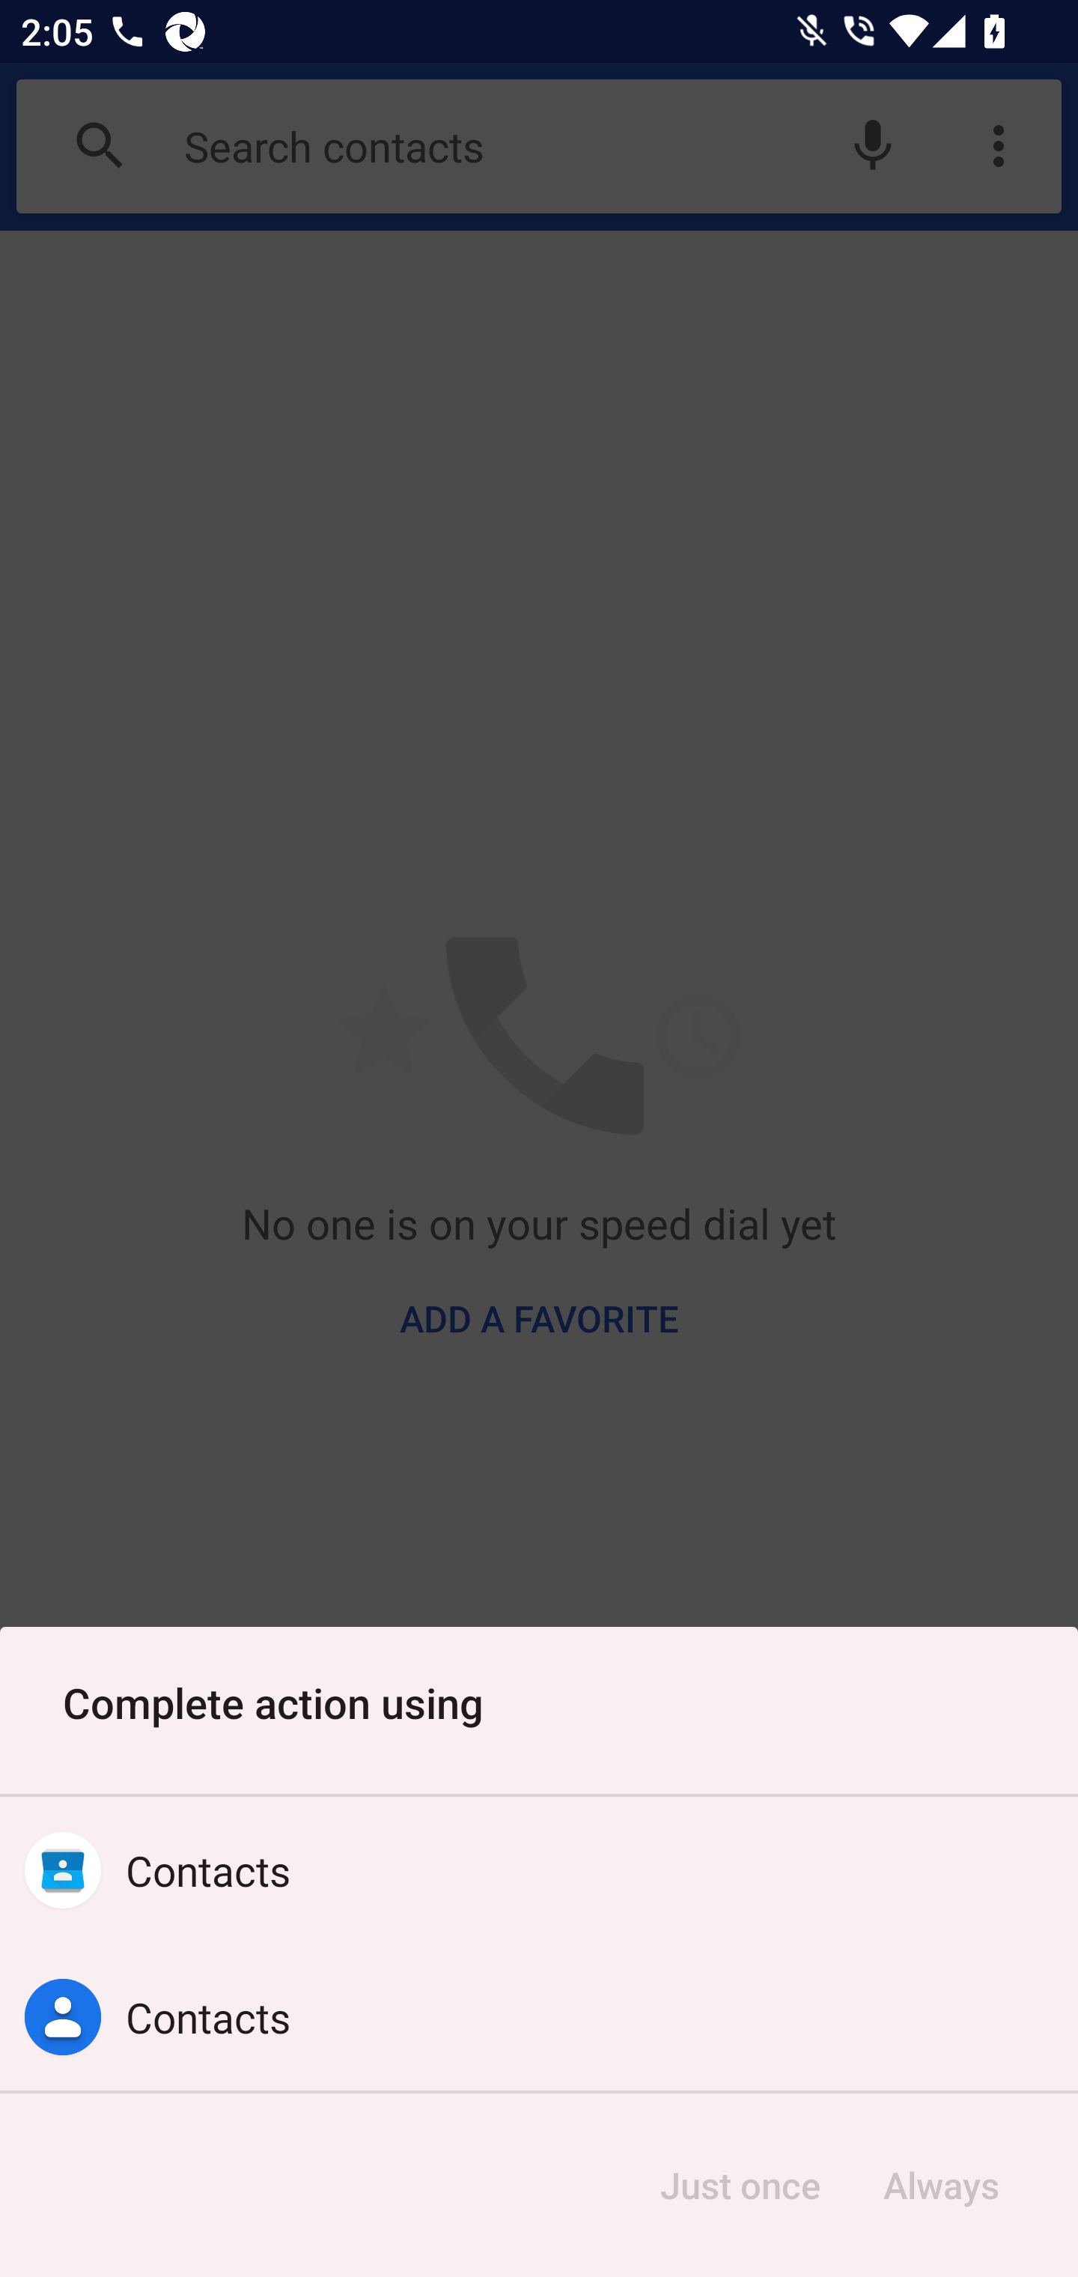  Describe the element at coordinates (539, 1870) in the screenshot. I see `Contacts` at that location.